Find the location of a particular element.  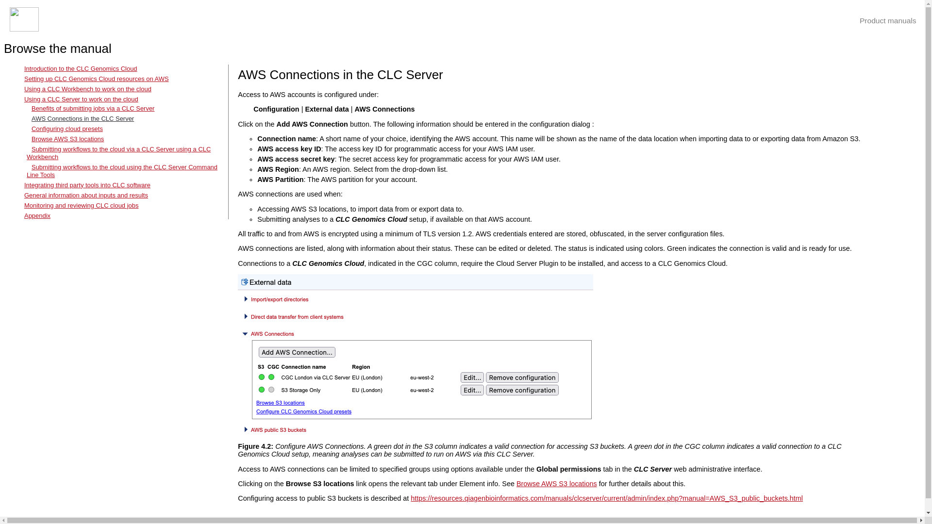

Setting up CLC Genomics Cloud resources on AWS is located at coordinates (96, 79).